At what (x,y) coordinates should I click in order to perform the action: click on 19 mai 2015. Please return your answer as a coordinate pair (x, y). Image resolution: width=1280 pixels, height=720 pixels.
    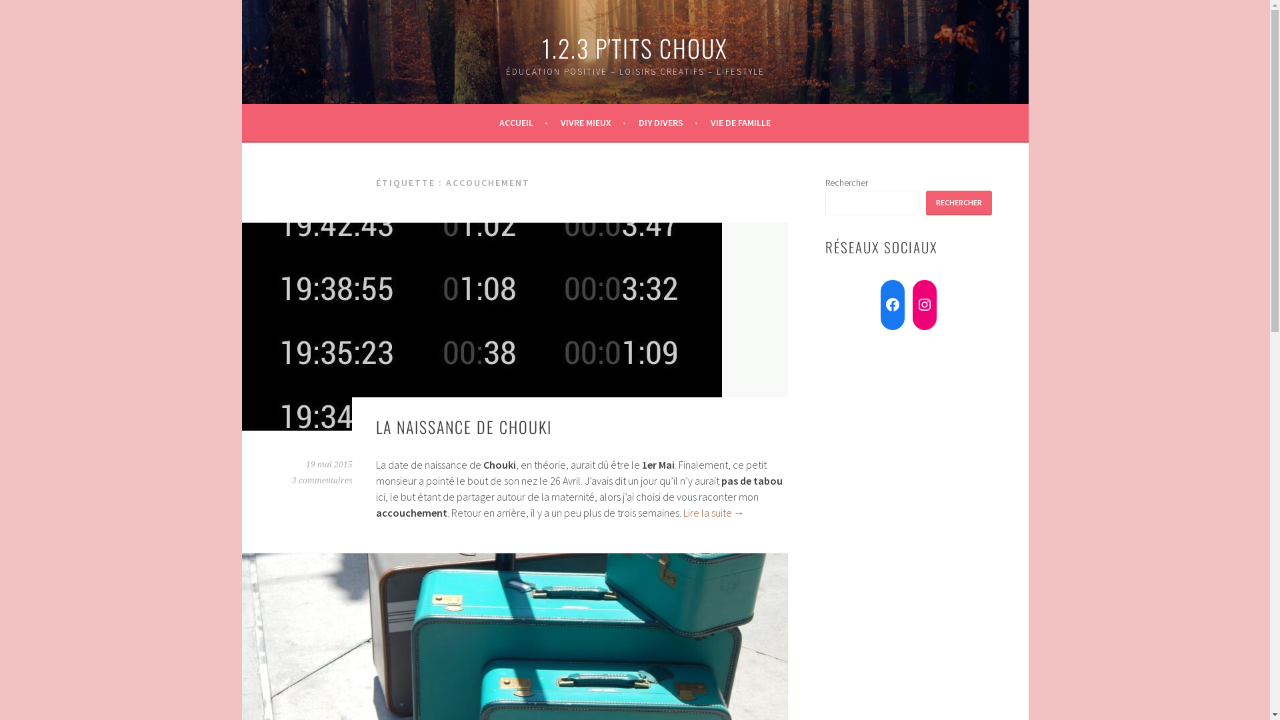
    Looking at the image, I should click on (329, 465).